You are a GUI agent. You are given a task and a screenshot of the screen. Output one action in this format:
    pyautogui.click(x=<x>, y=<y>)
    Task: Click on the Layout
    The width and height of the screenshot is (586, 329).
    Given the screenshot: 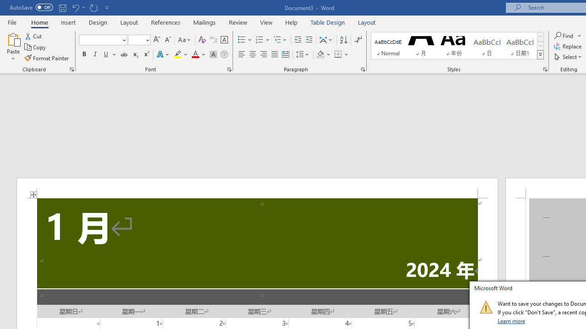 What is the action you would take?
    pyautogui.click(x=367, y=22)
    